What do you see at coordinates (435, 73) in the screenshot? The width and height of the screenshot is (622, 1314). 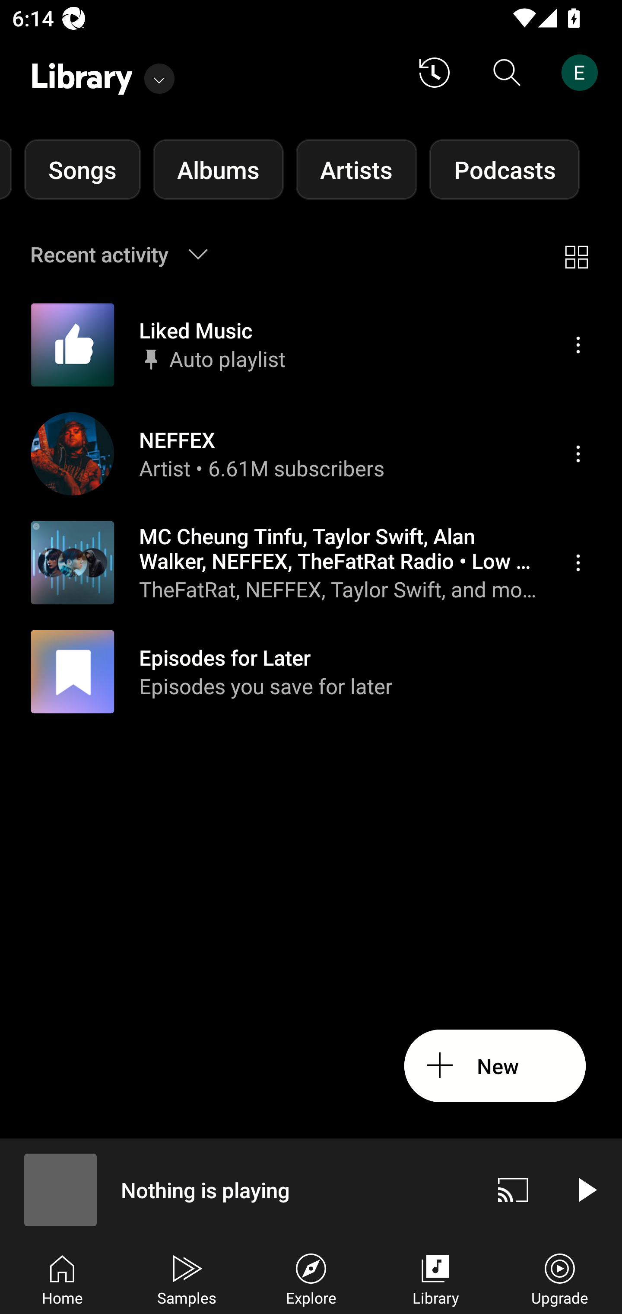 I see `History` at bounding box center [435, 73].